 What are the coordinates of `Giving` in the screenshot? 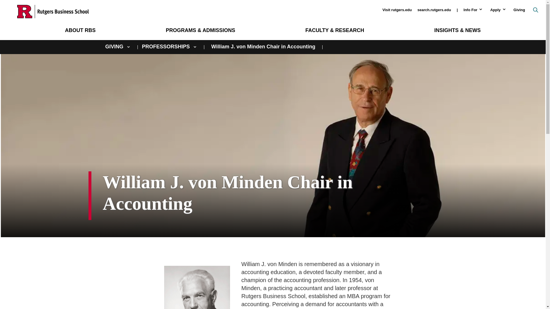 It's located at (516, 10).